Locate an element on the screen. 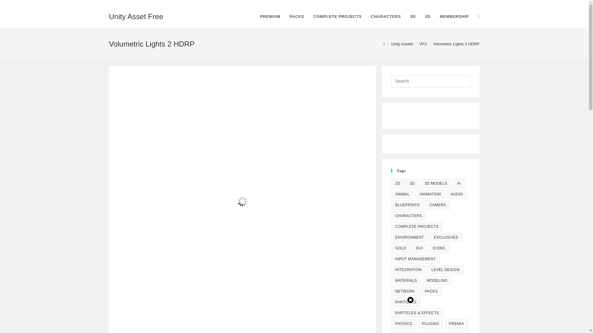  Unity Assets is located at coordinates (402, 44).